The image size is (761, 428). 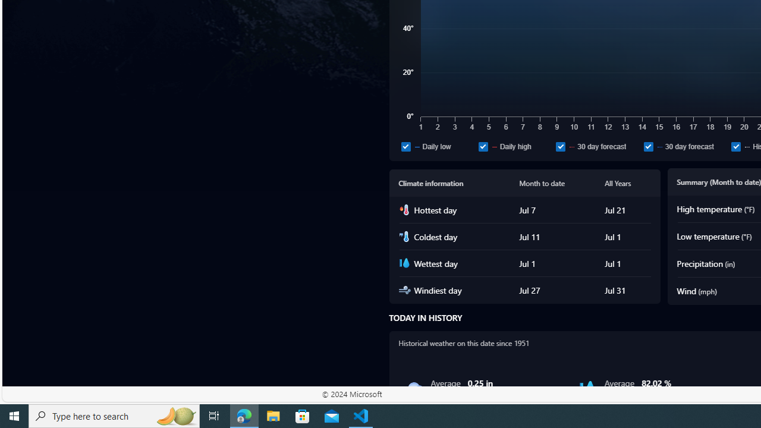 I want to click on Daily low, so click(x=438, y=146).